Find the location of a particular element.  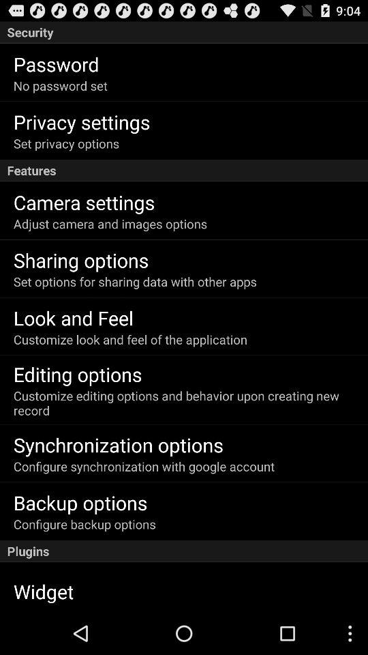

open the icon above adjust camera and item is located at coordinates (84, 202).